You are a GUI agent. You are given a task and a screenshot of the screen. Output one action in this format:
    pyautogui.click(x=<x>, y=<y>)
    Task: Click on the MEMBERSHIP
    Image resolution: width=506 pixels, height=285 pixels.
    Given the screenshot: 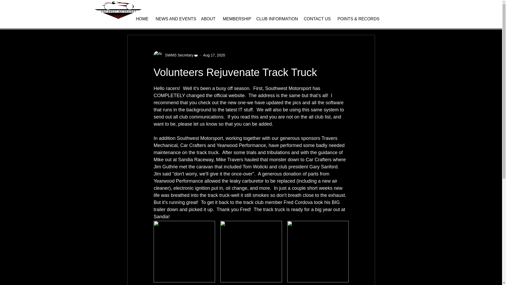 What is the action you would take?
    pyautogui.click(x=235, y=19)
    